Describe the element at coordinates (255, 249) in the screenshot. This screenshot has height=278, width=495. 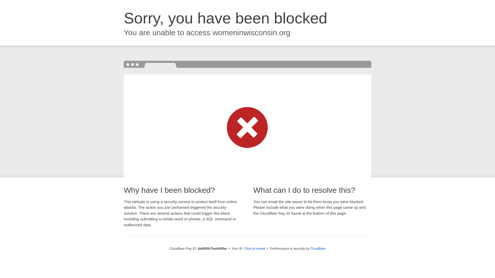
I see `Click to reveal` at that location.